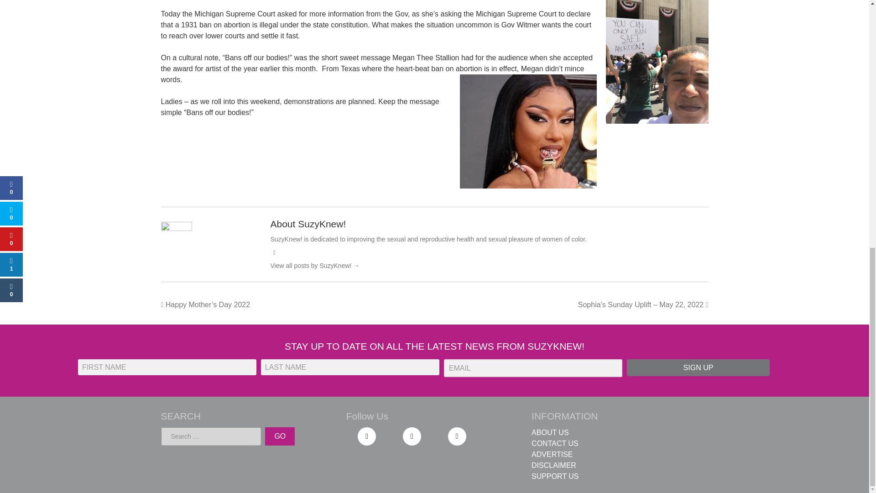 The height and width of the screenshot is (493, 876). Describe the element at coordinates (552, 455) in the screenshot. I see `ADVERTISE` at that location.